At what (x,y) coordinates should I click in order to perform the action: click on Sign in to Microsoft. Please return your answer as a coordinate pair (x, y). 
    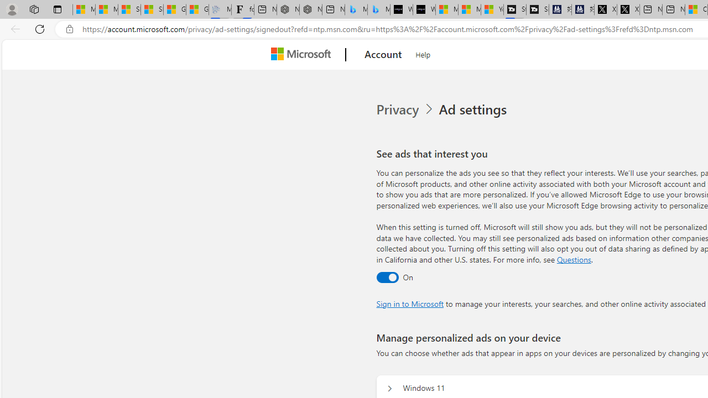
    Looking at the image, I should click on (409, 303).